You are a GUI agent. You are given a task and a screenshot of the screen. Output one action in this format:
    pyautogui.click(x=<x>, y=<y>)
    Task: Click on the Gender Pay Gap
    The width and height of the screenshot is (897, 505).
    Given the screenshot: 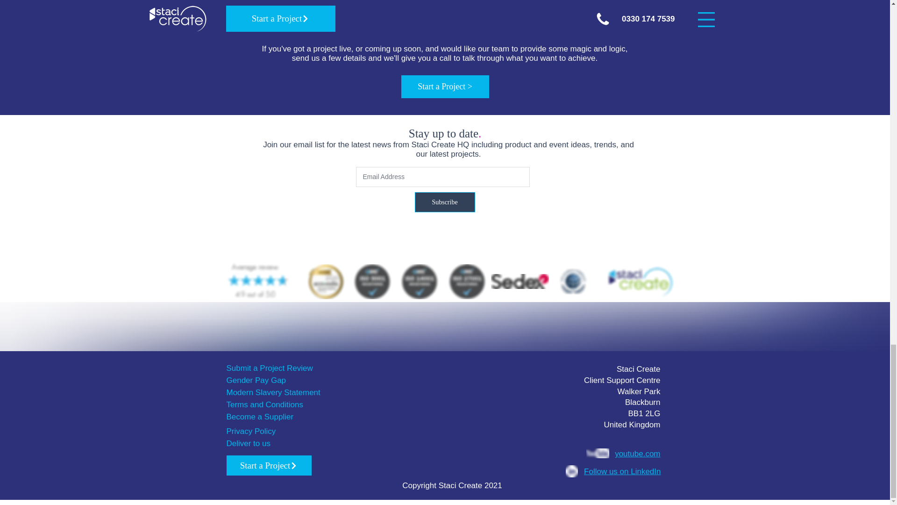 What is the action you would take?
    pyautogui.click(x=256, y=380)
    